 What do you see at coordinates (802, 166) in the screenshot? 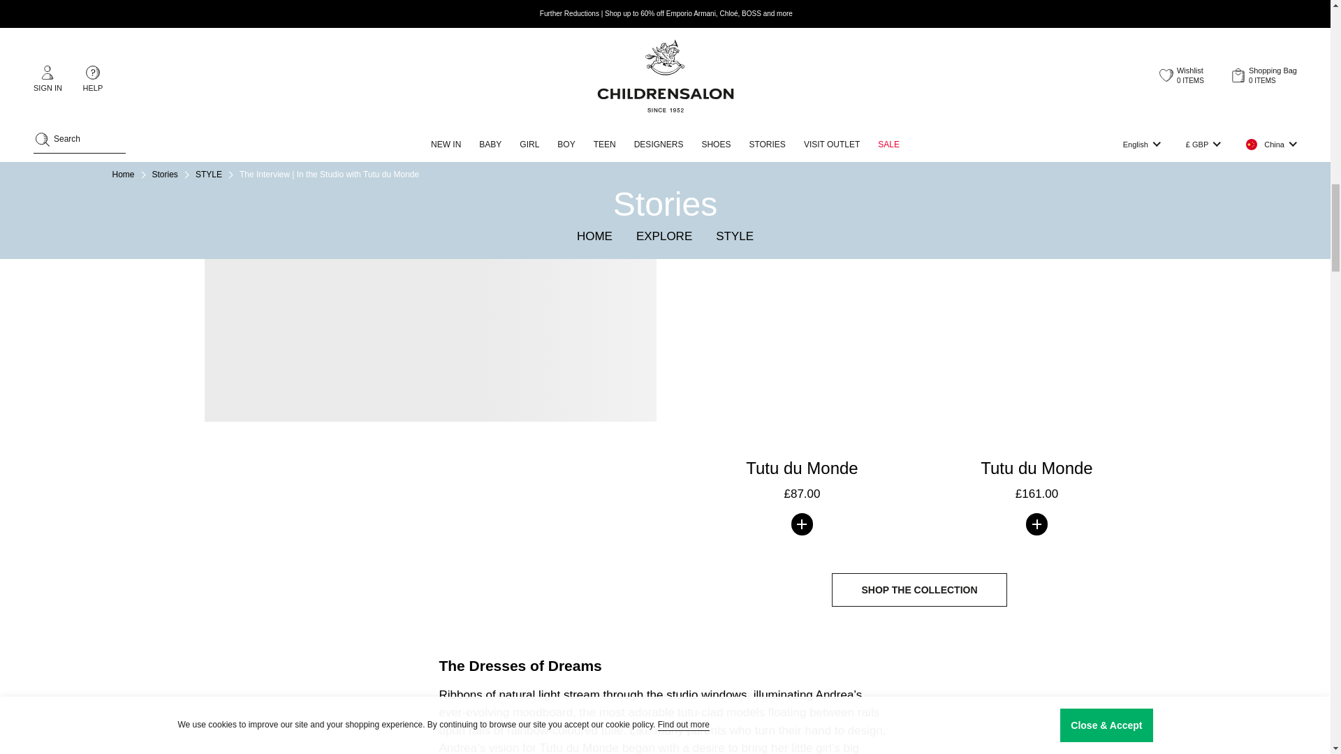
I see `Tutu du Monde` at bounding box center [802, 166].